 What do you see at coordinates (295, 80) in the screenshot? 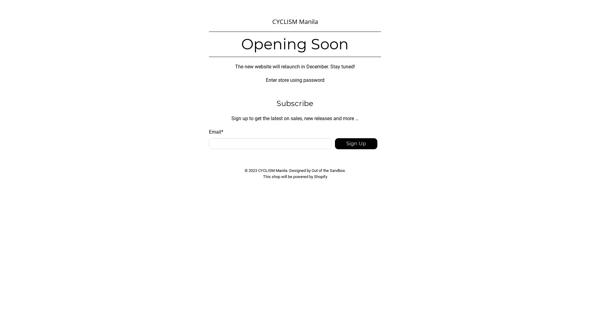
I see `Enter store using password` at bounding box center [295, 80].